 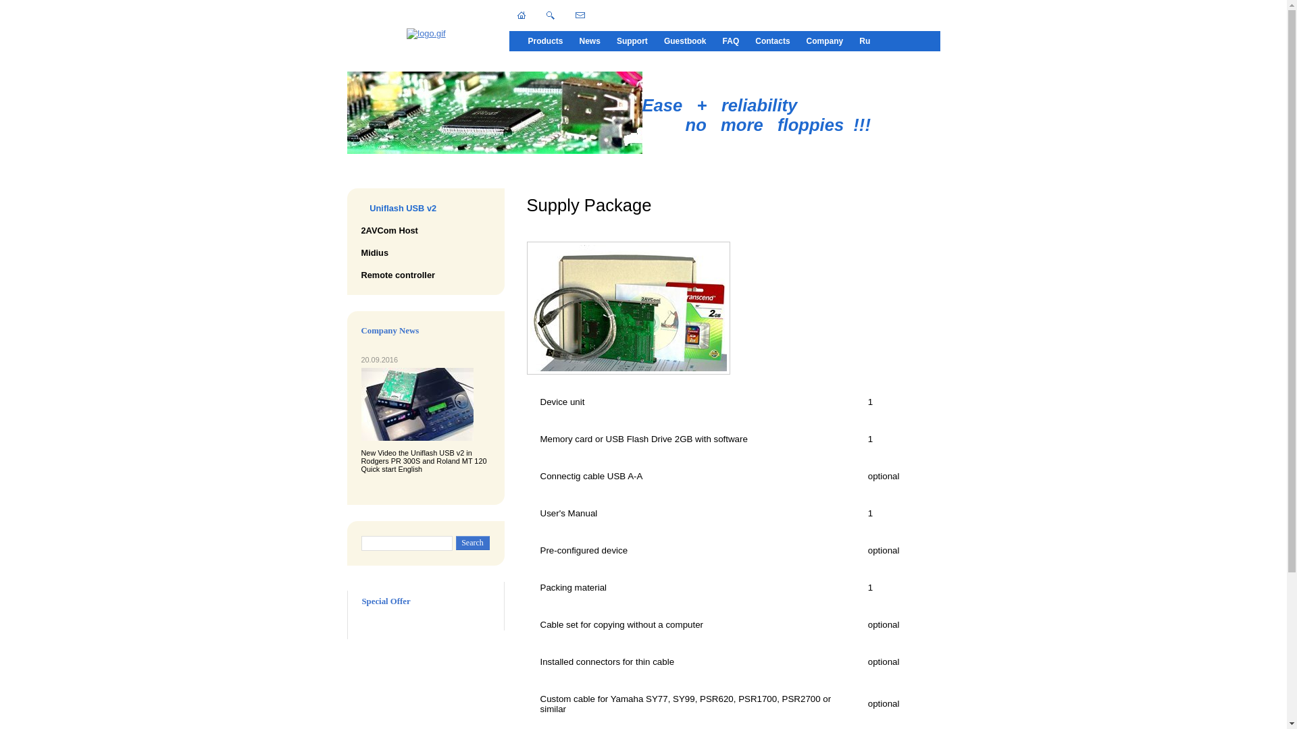 What do you see at coordinates (773, 41) in the screenshot?
I see `Contacts` at bounding box center [773, 41].